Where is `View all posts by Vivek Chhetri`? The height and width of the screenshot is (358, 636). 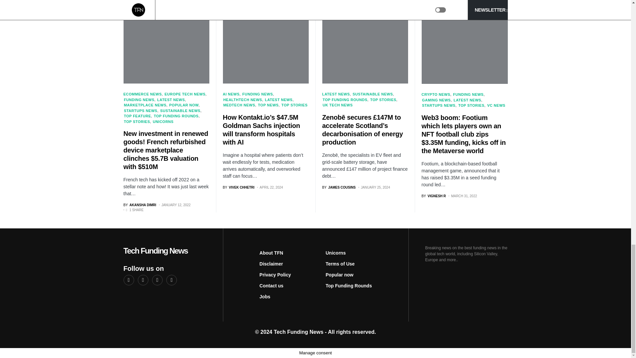 View all posts by Vivek Chhetri is located at coordinates (238, 188).